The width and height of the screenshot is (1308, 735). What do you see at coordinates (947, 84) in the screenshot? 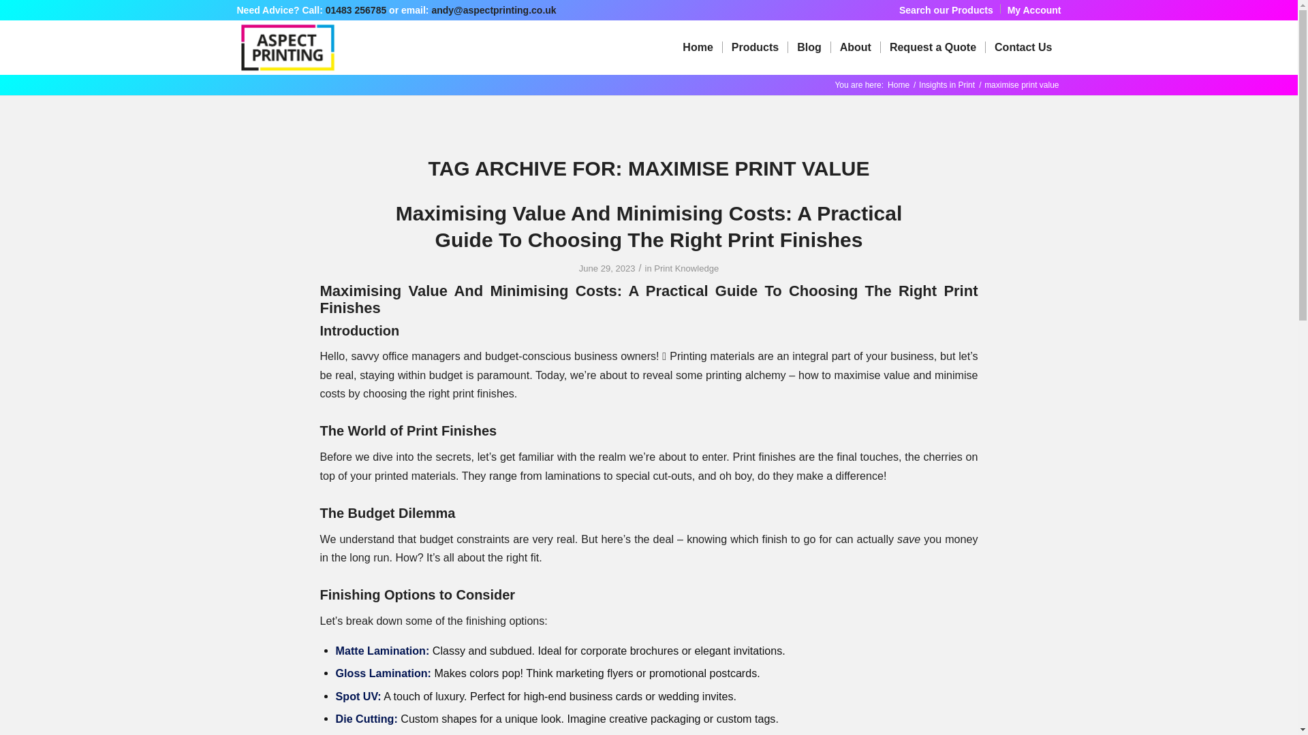
I see `Insights in Print` at bounding box center [947, 84].